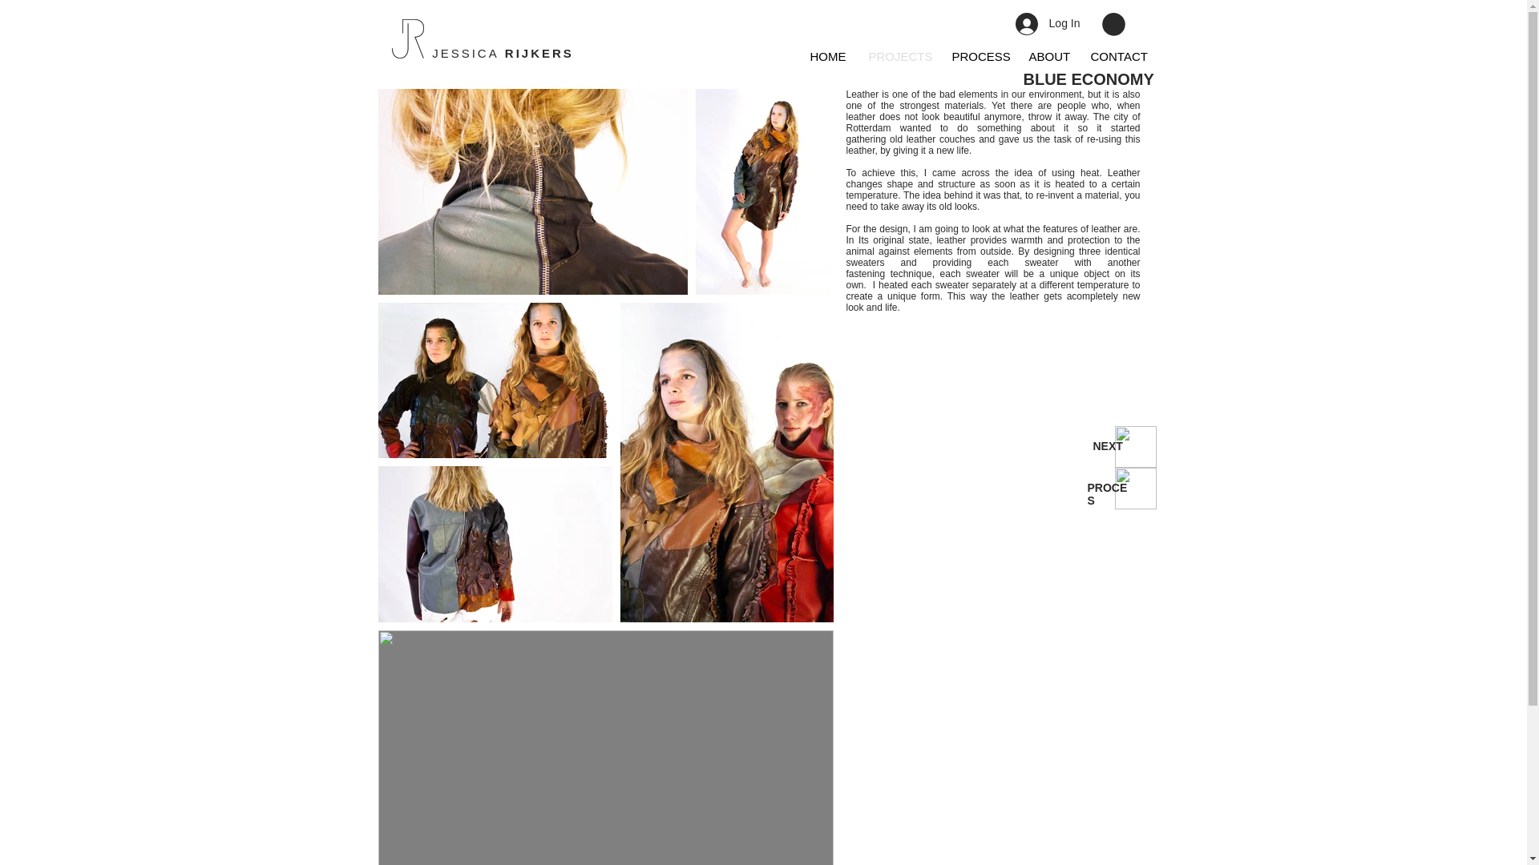 Image resolution: width=1539 pixels, height=865 pixels. Describe the element at coordinates (1048, 23) in the screenshot. I see `Log In` at that location.